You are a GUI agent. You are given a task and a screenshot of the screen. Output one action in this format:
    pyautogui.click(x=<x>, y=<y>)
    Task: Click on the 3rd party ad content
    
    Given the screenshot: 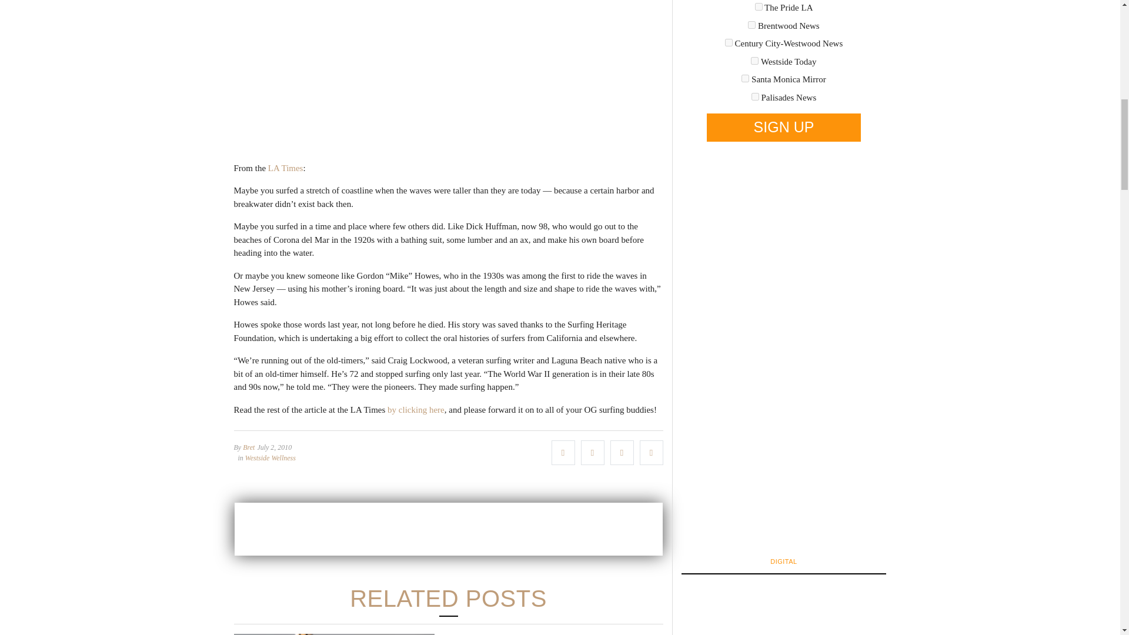 What is the action you would take?
    pyautogui.click(x=447, y=529)
    